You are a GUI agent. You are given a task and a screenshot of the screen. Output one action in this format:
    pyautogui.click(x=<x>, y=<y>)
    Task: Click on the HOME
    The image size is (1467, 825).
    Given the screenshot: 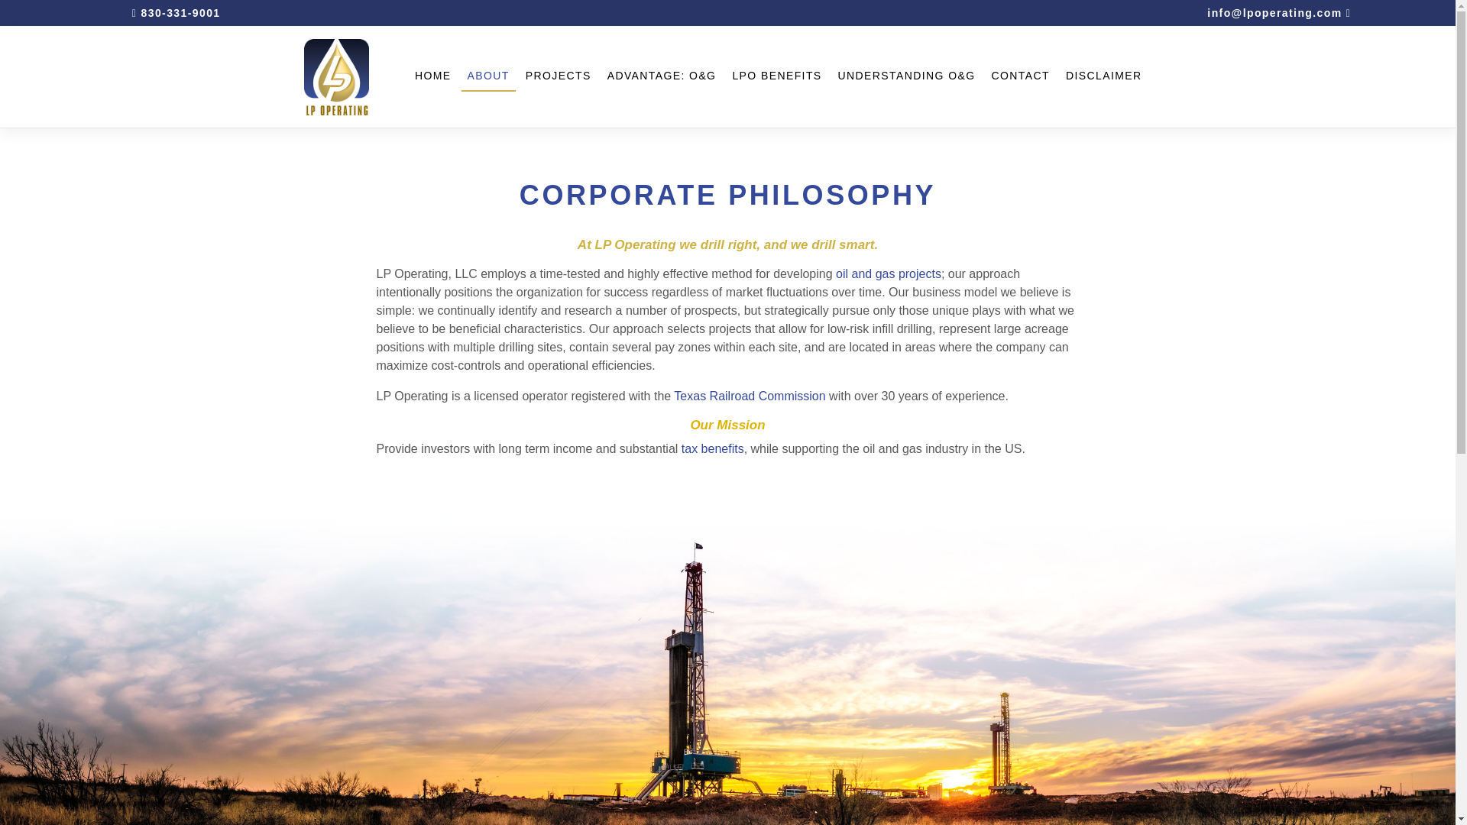 What is the action you would take?
    pyautogui.click(x=433, y=76)
    